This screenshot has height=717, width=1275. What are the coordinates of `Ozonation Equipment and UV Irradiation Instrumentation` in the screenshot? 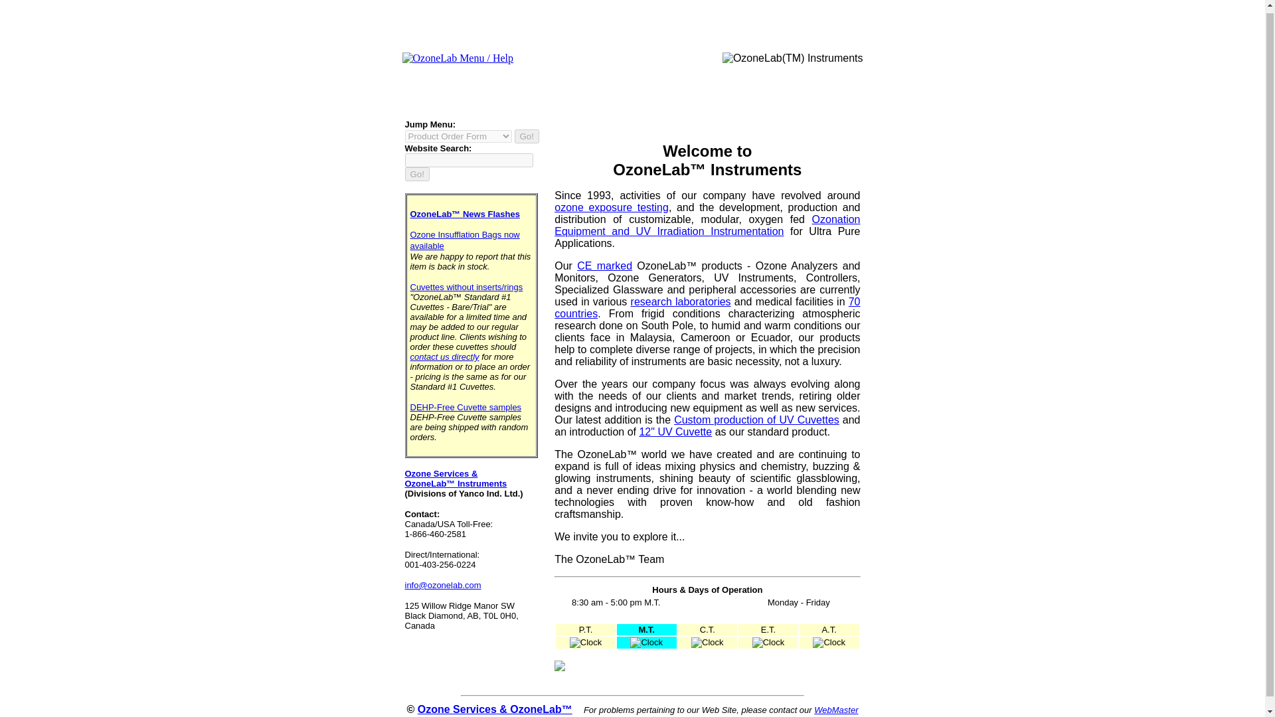 It's located at (707, 225).